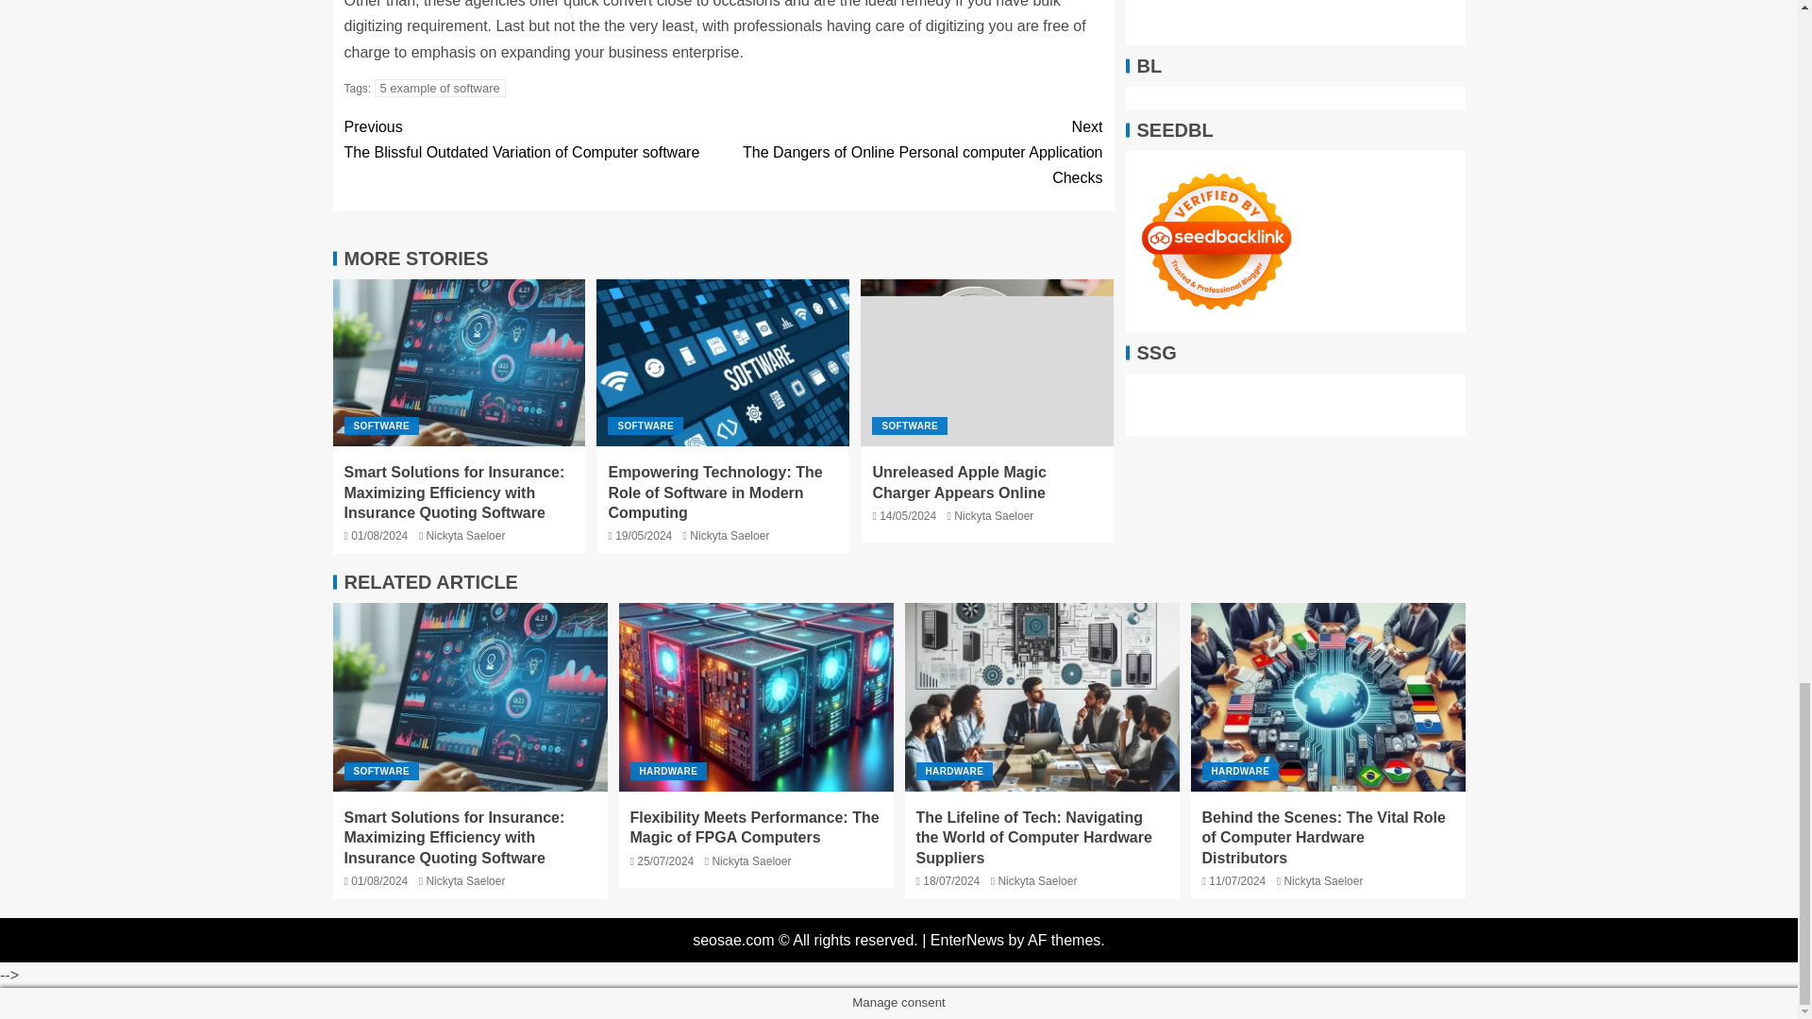 The image size is (1812, 1019). I want to click on Unreleased Apple Magic Charger Appears Online, so click(958, 482).